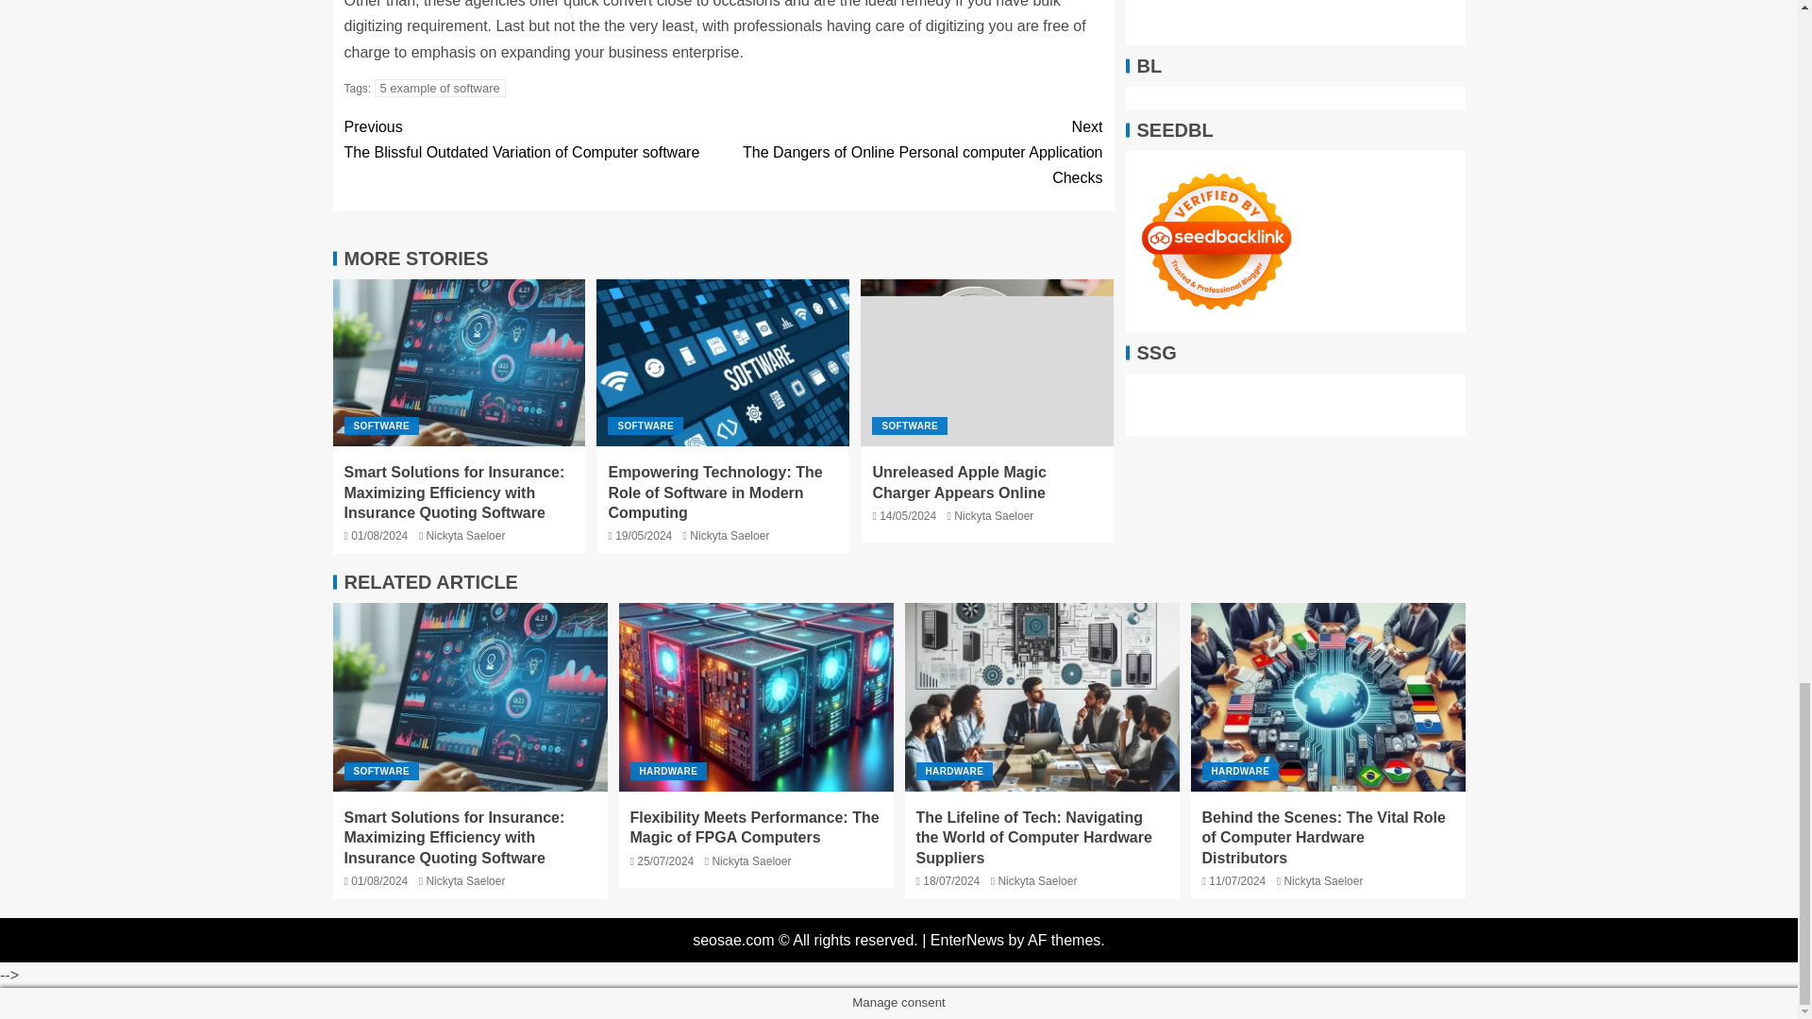 The image size is (1812, 1019). I want to click on Unreleased Apple Magic Charger Appears Online, so click(958, 482).